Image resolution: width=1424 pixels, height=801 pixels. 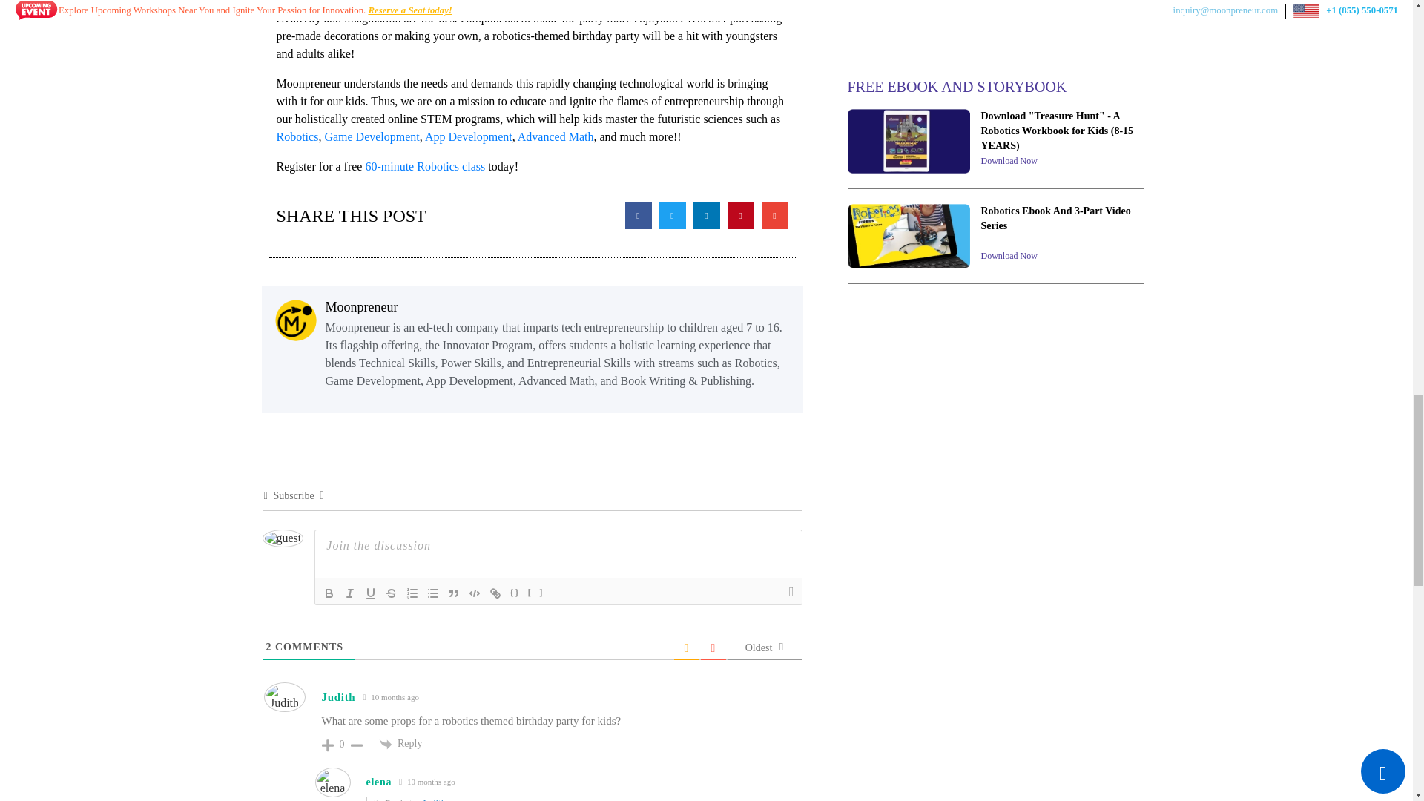 What do you see at coordinates (495, 593) in the screenshot?
I see `Link` at bounding box center [495, 593].